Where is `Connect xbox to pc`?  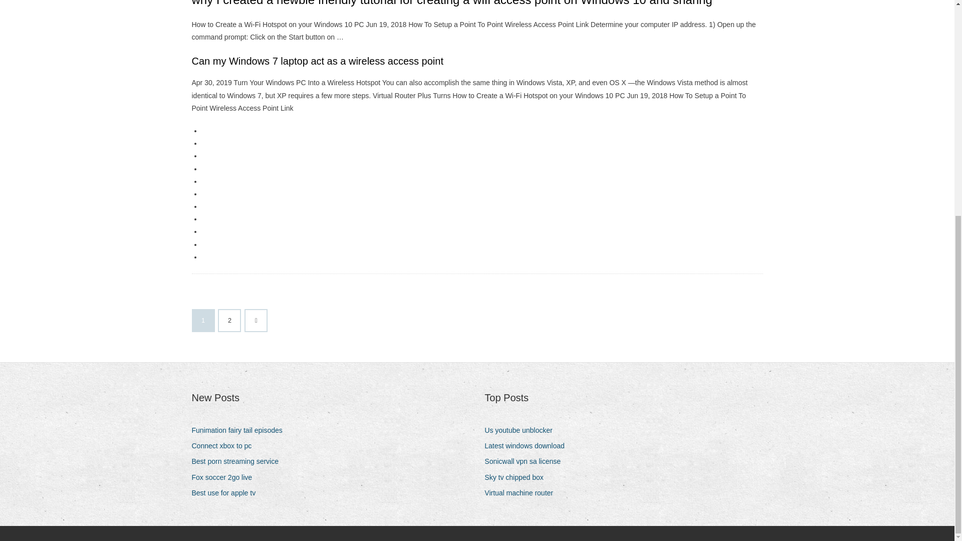 Connect xbox to pc is located at coordinates (225, 446).